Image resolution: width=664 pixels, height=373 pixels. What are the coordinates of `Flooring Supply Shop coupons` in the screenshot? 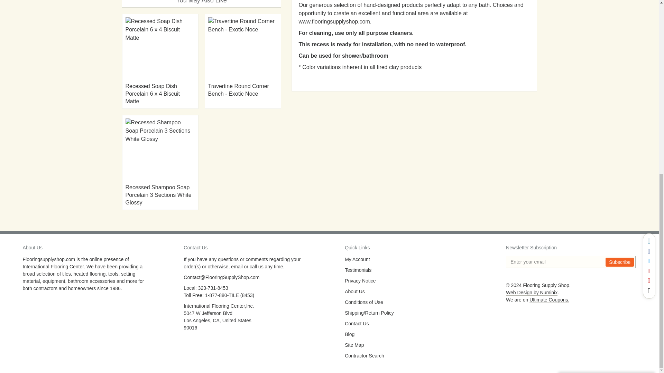 It's located at (549, 300).